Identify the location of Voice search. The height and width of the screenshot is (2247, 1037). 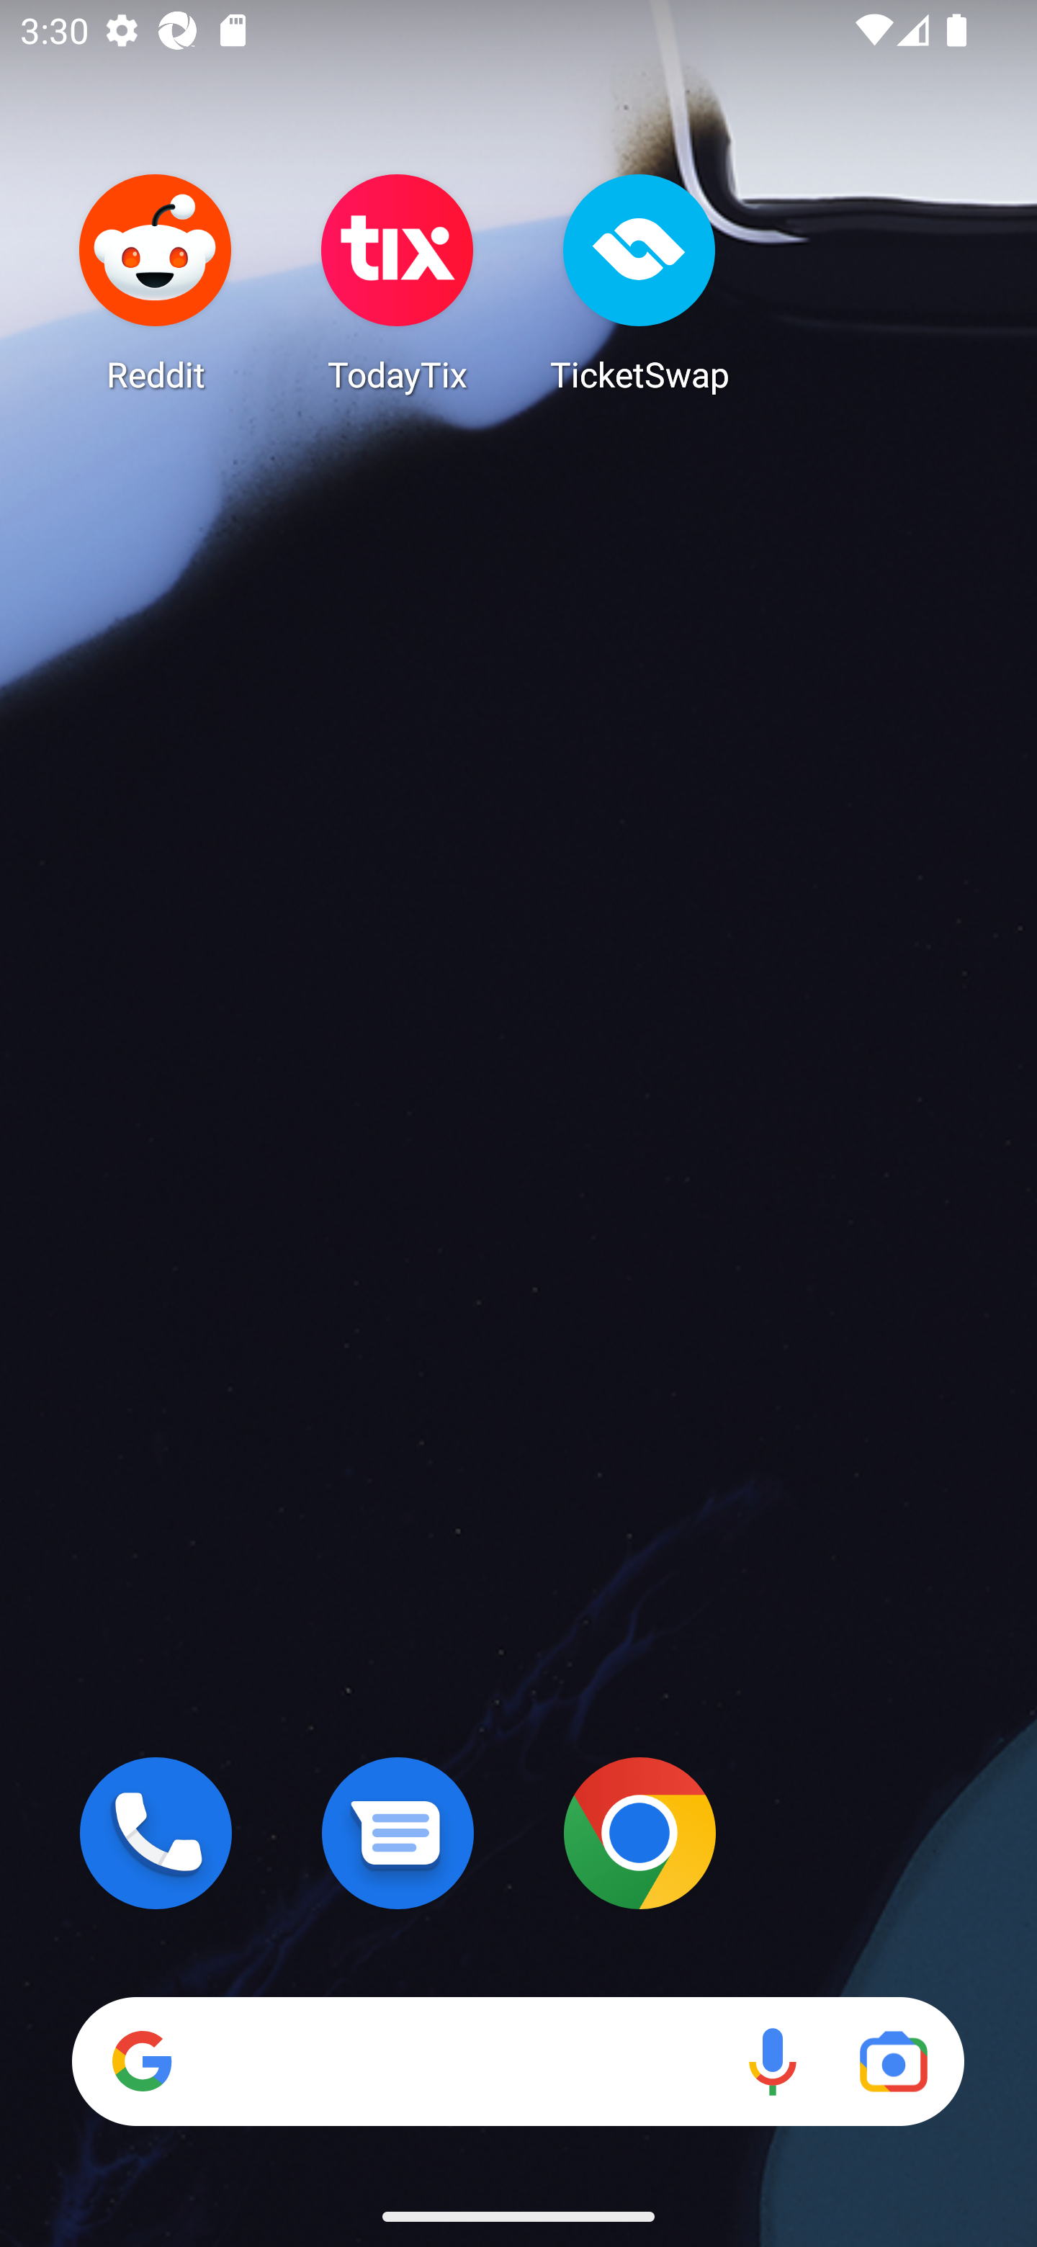
(772, 2061).